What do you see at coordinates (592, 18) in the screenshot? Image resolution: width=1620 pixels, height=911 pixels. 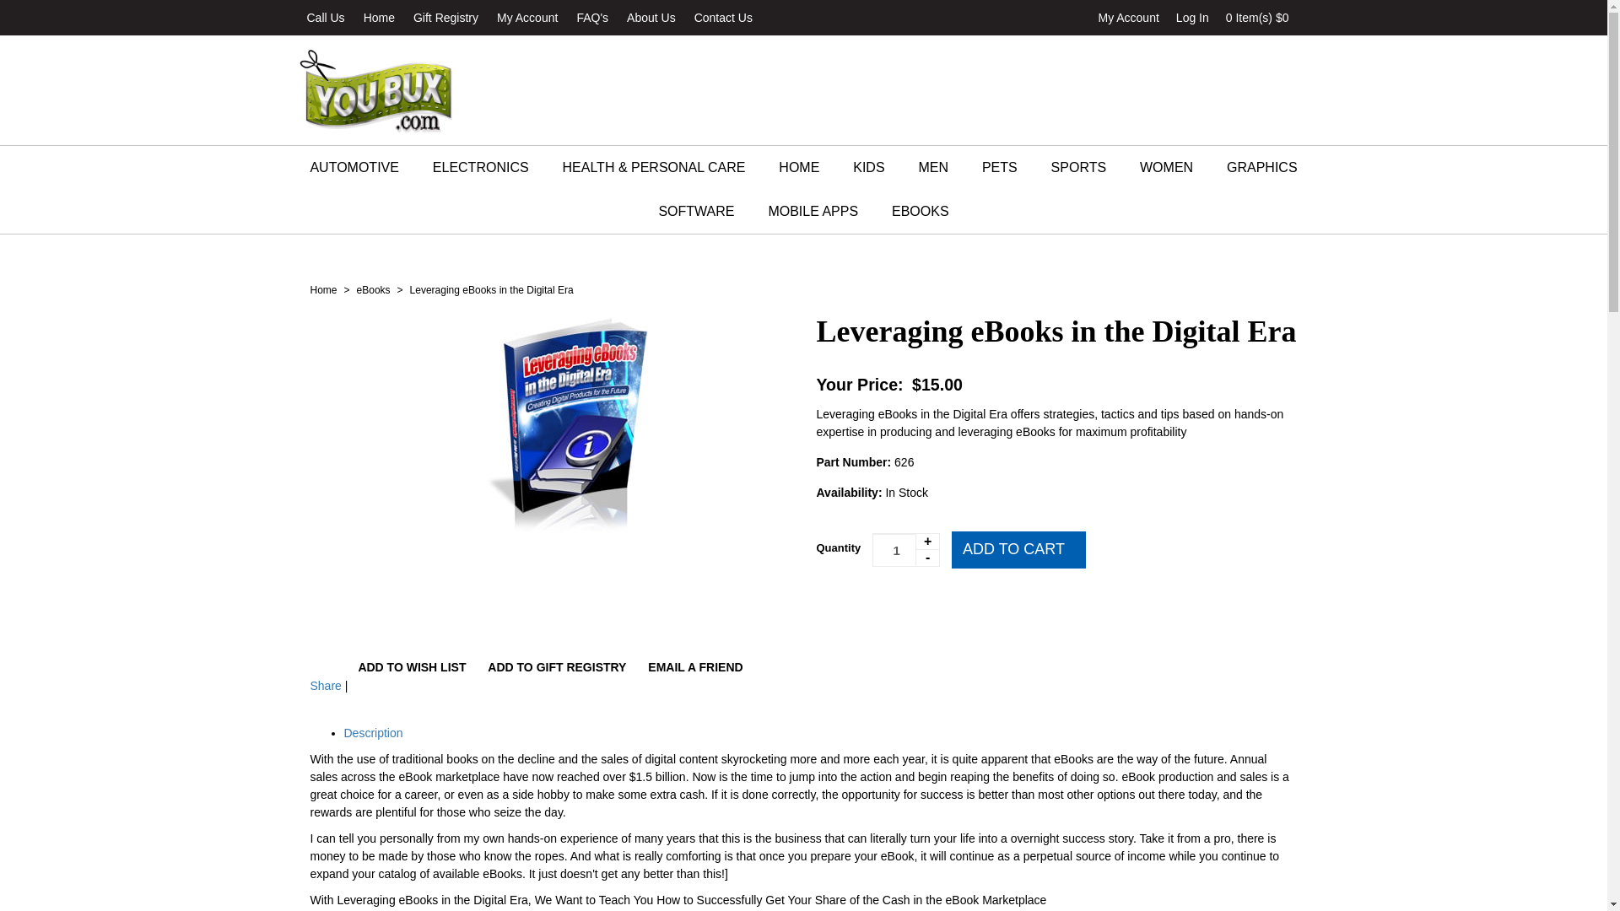 I see `Home` at bounding box center [592, 18].